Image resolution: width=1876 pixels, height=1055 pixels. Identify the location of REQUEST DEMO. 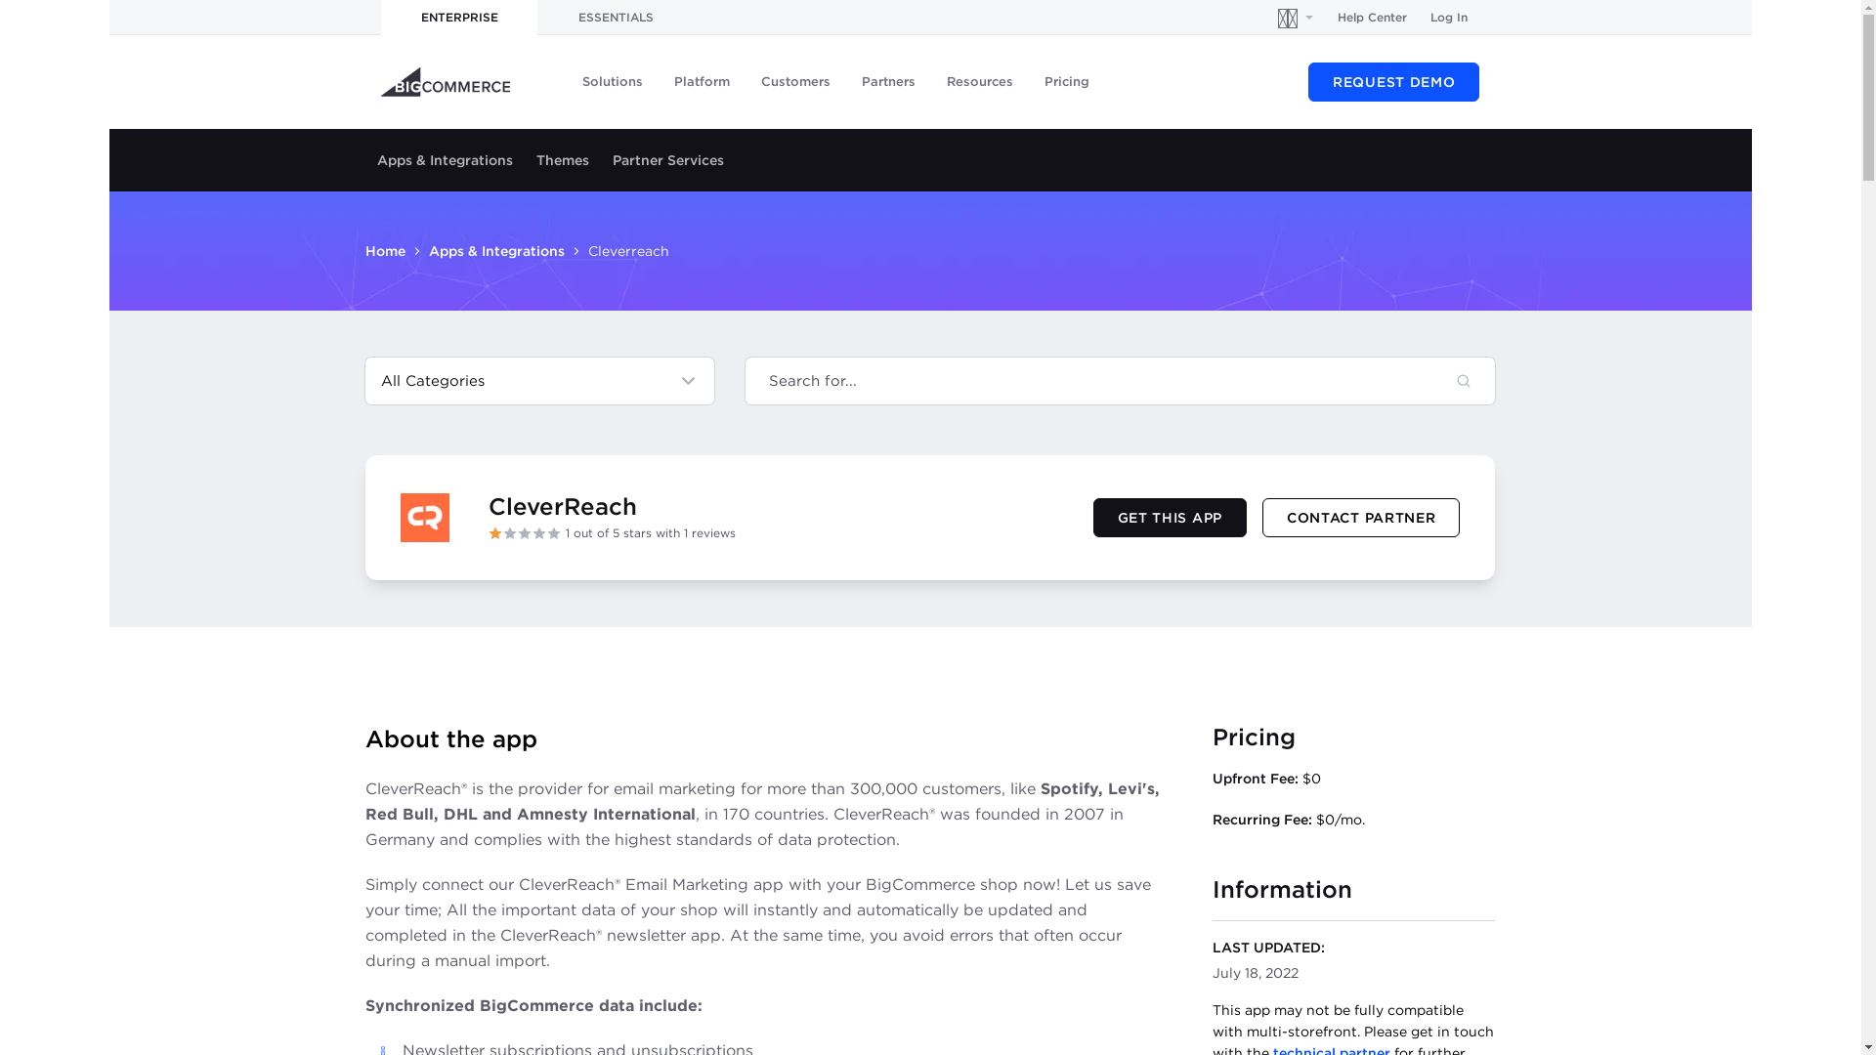
(1393, 82).